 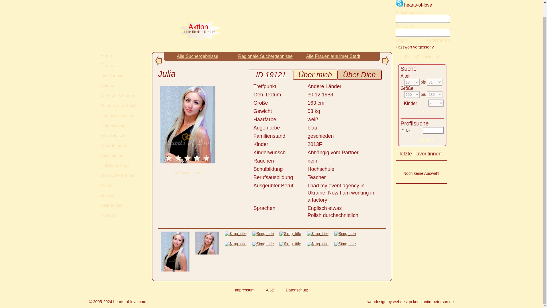 I want to click on Suchen, so click(x=425, y=140).